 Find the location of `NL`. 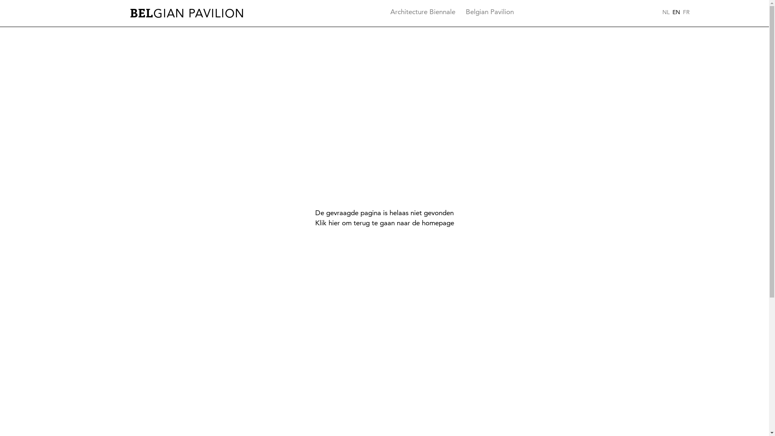

NL is located at coordinates (666, 12).